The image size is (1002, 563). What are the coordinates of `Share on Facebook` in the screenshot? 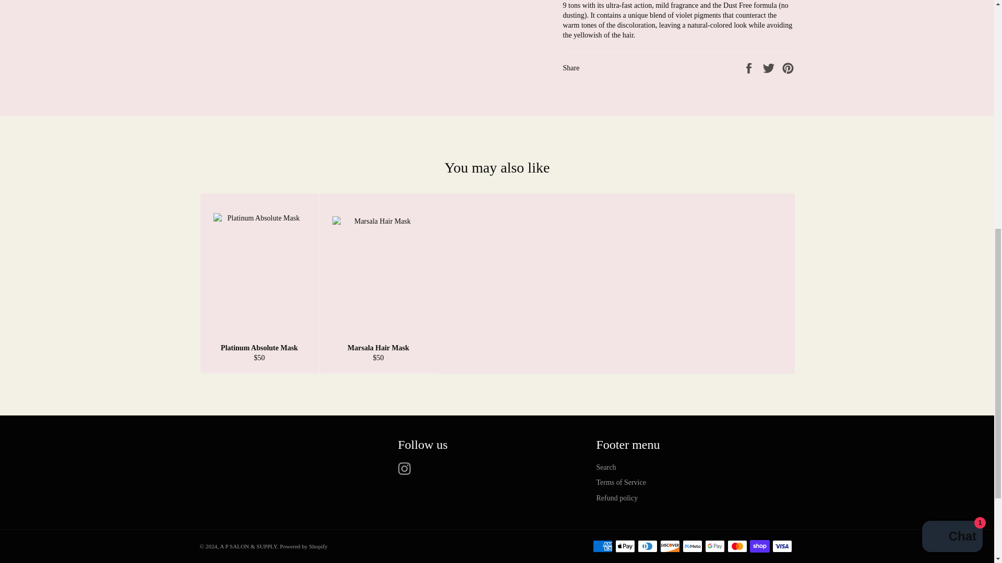 It's located at (749, 68).